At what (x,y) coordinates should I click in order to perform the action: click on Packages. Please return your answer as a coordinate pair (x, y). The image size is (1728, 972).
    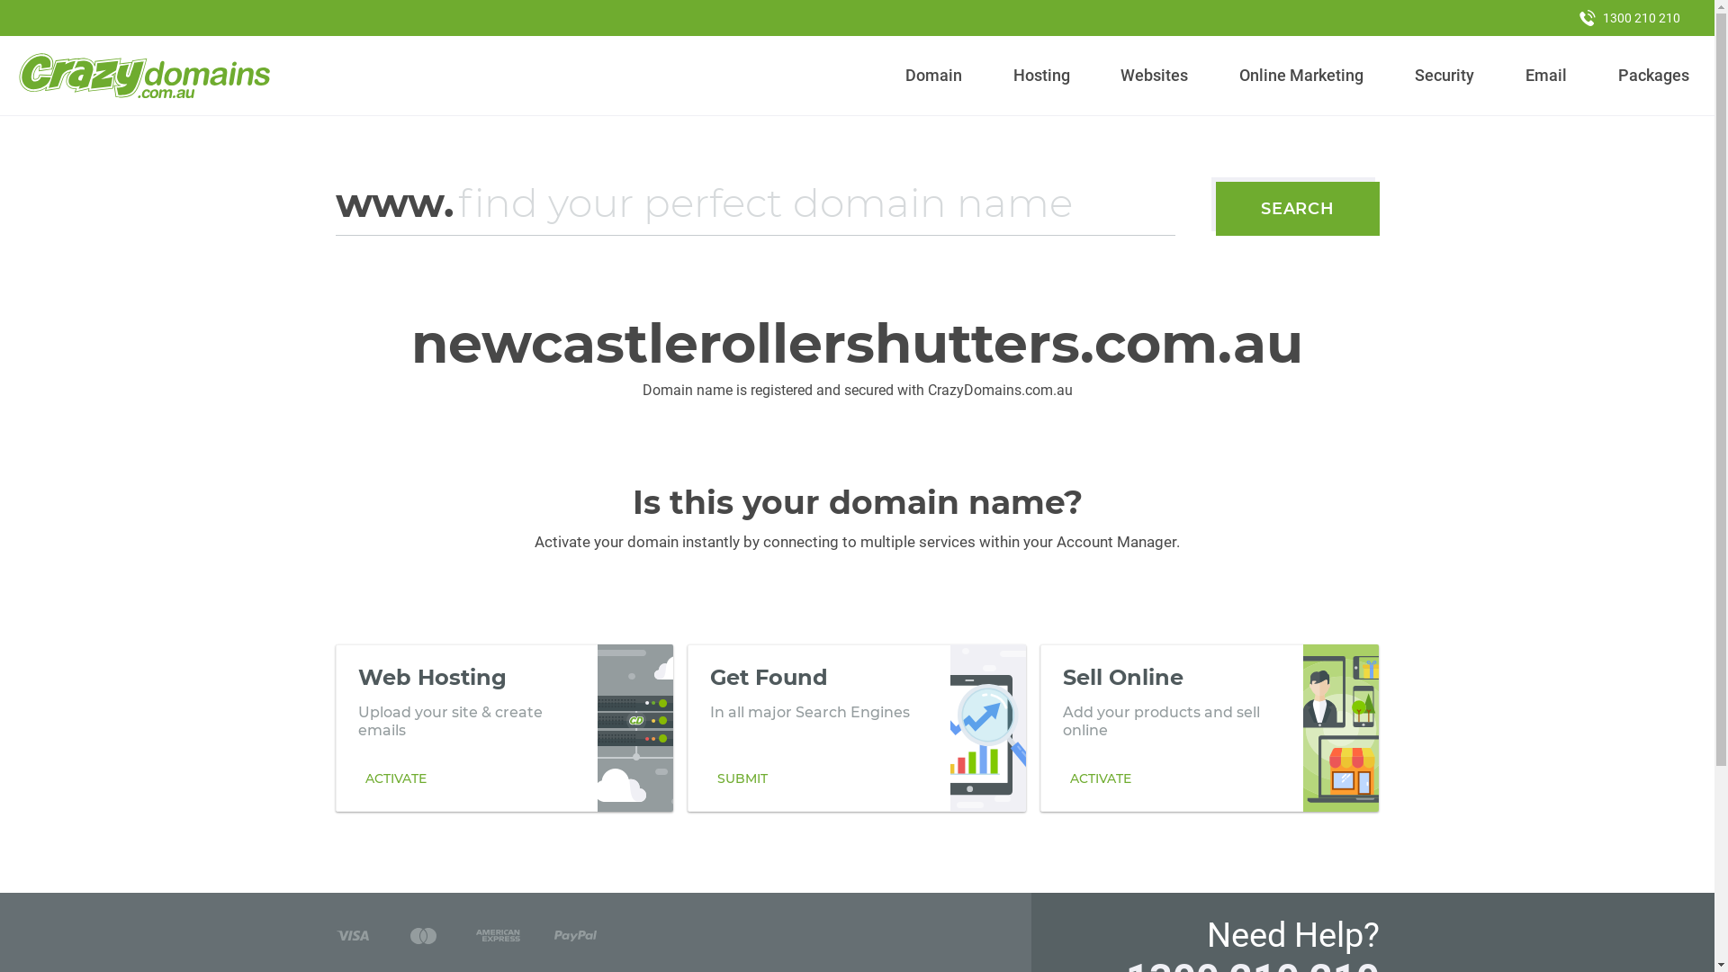
    Looking at the image, I should click on (1653, 76).